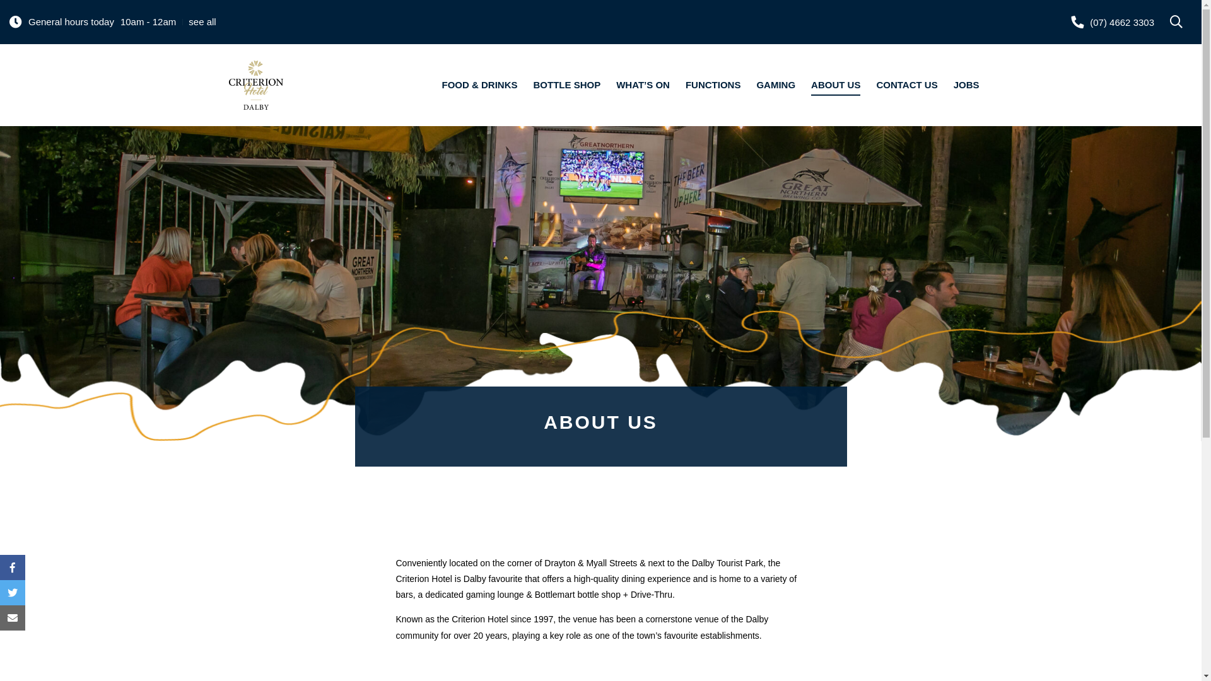  Describe the element at coordinates (966, 88) in the screenshot. I see `JOBS` at that location.